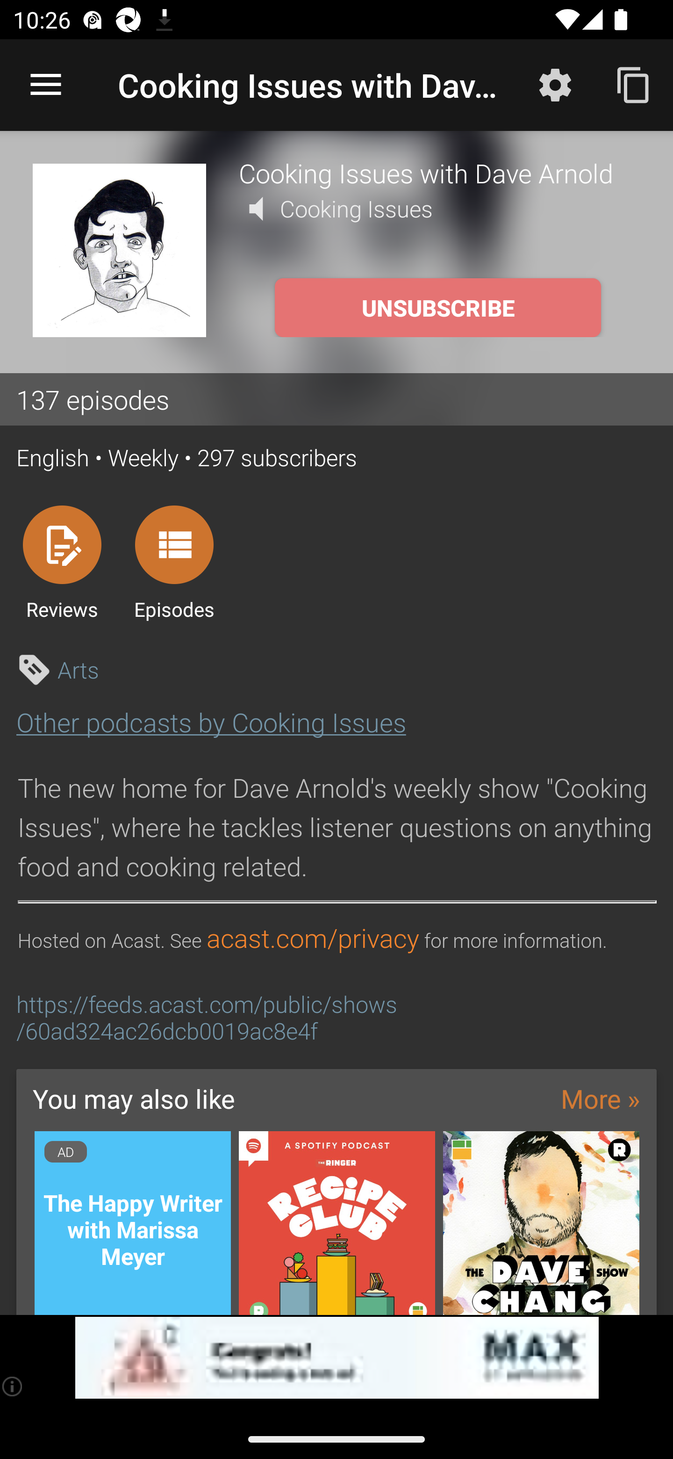 This screenshot has width=673, height=1459. What do you see at coordinates (439, 173) in the screenshot?
I see `Cooking Issues with Dave Arnold` at bounding box center [439, 173].